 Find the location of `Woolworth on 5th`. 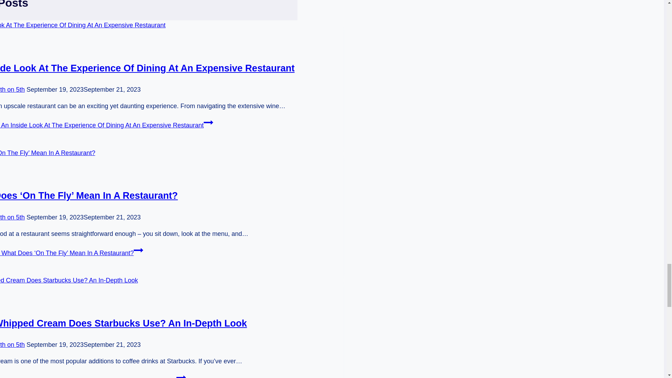

Woolworth on 5th is located at coordinates (13, 217).